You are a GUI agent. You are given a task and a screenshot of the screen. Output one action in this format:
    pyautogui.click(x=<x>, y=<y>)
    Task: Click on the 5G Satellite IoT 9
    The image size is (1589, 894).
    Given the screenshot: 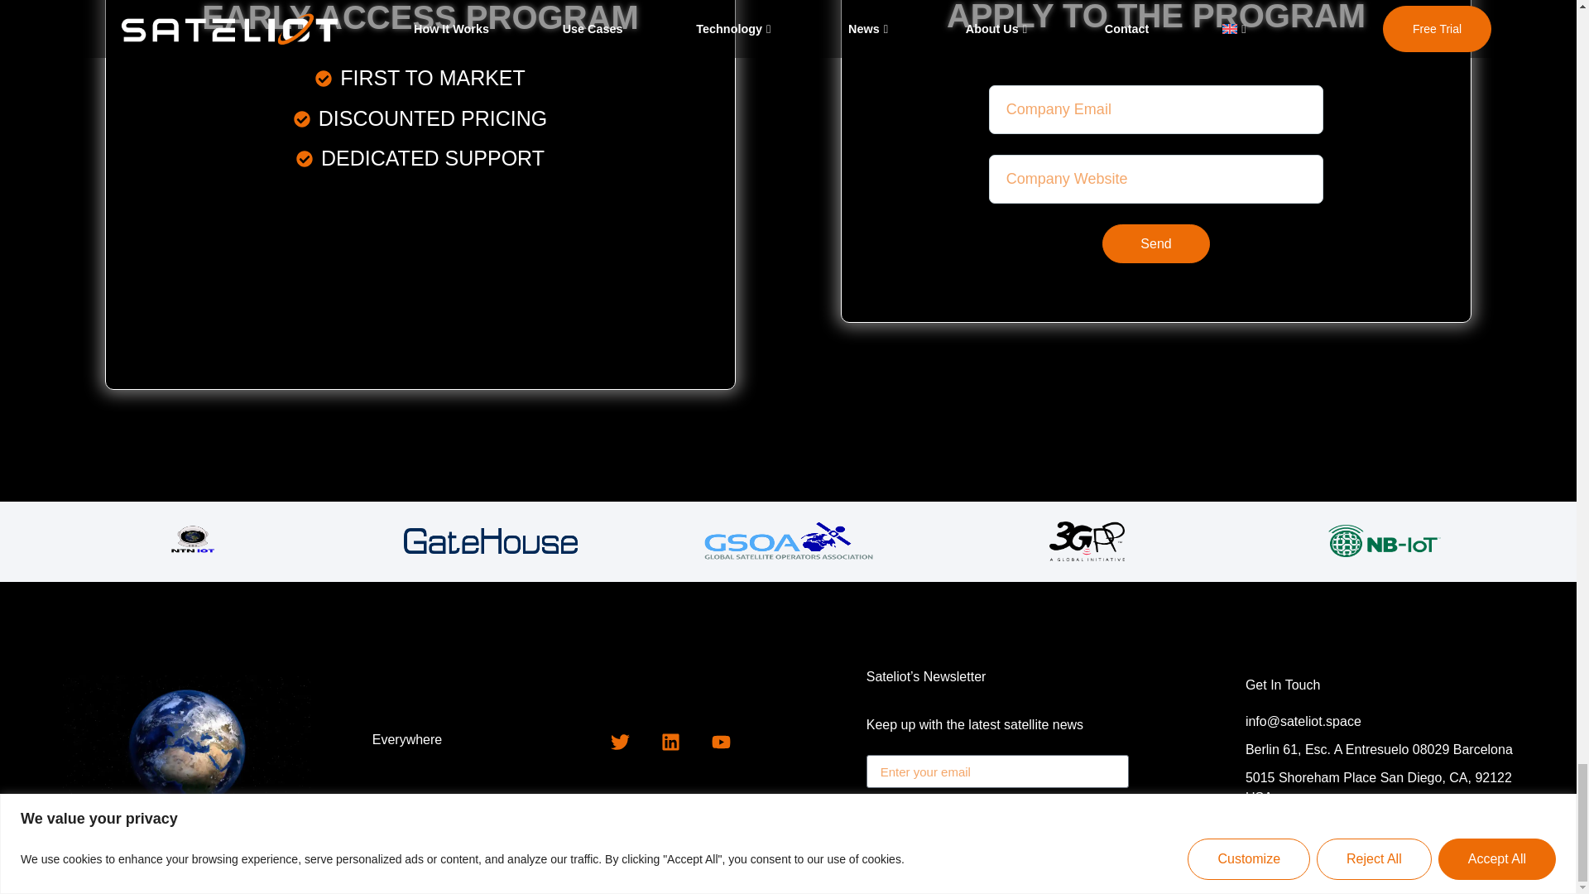 What is the action you would take?
    pyautogui.click(x=192, y=541)
    